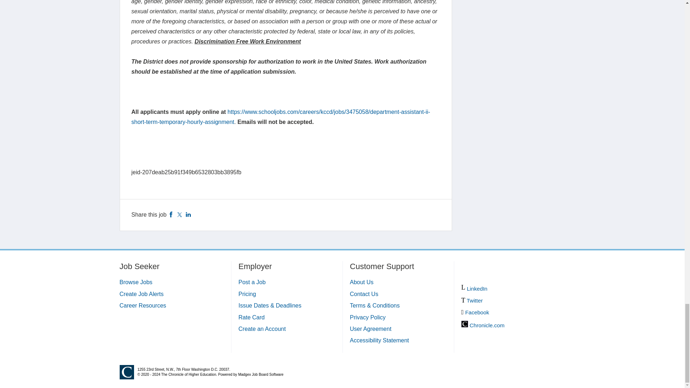  Describe the element at coordinates (248, 41) in the screenshot. I see `Discrimination Free Work Environment` at that location.